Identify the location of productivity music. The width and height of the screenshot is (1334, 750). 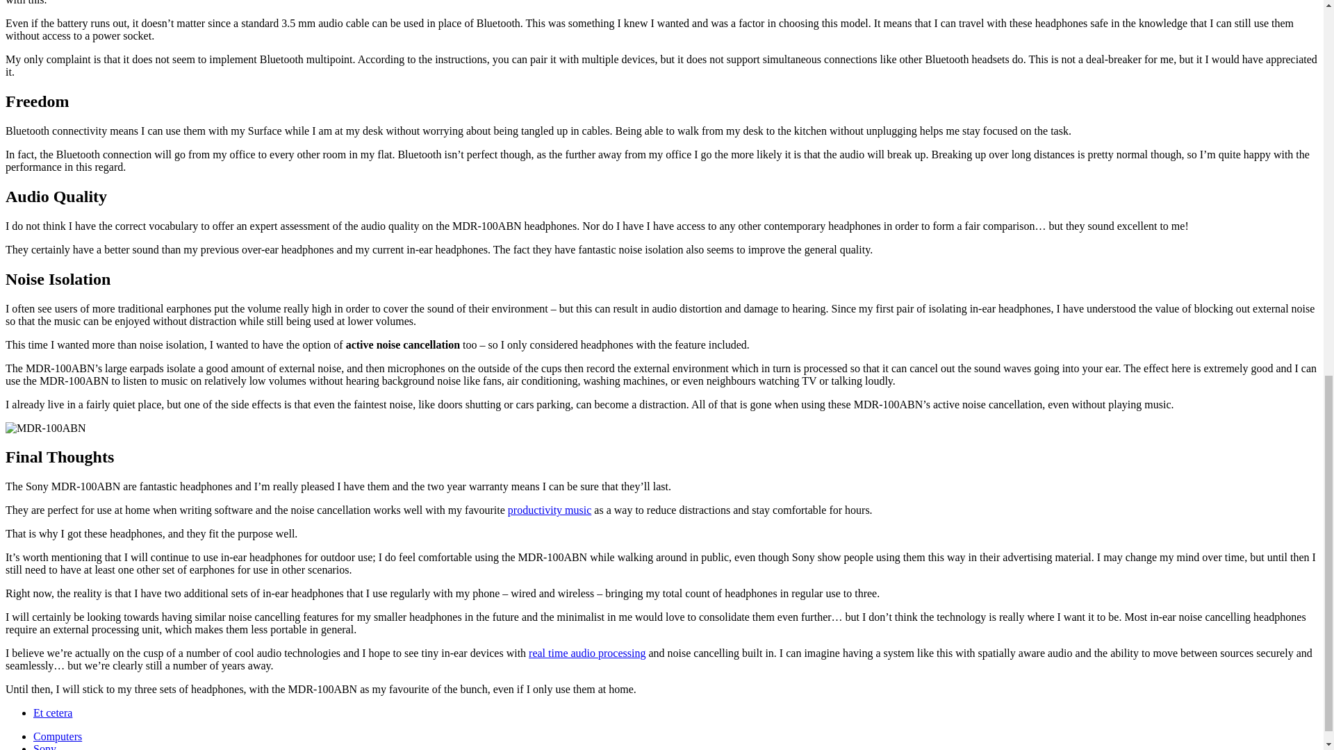
(549, 510).